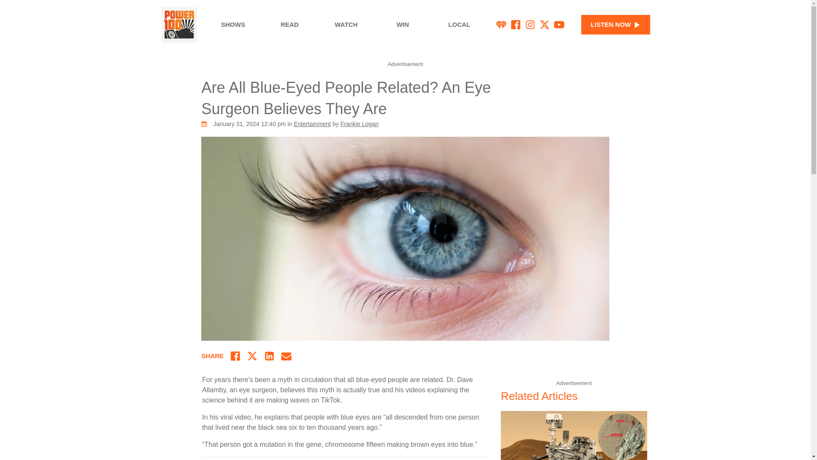  I want to click on iHeart, so click(501, 25).